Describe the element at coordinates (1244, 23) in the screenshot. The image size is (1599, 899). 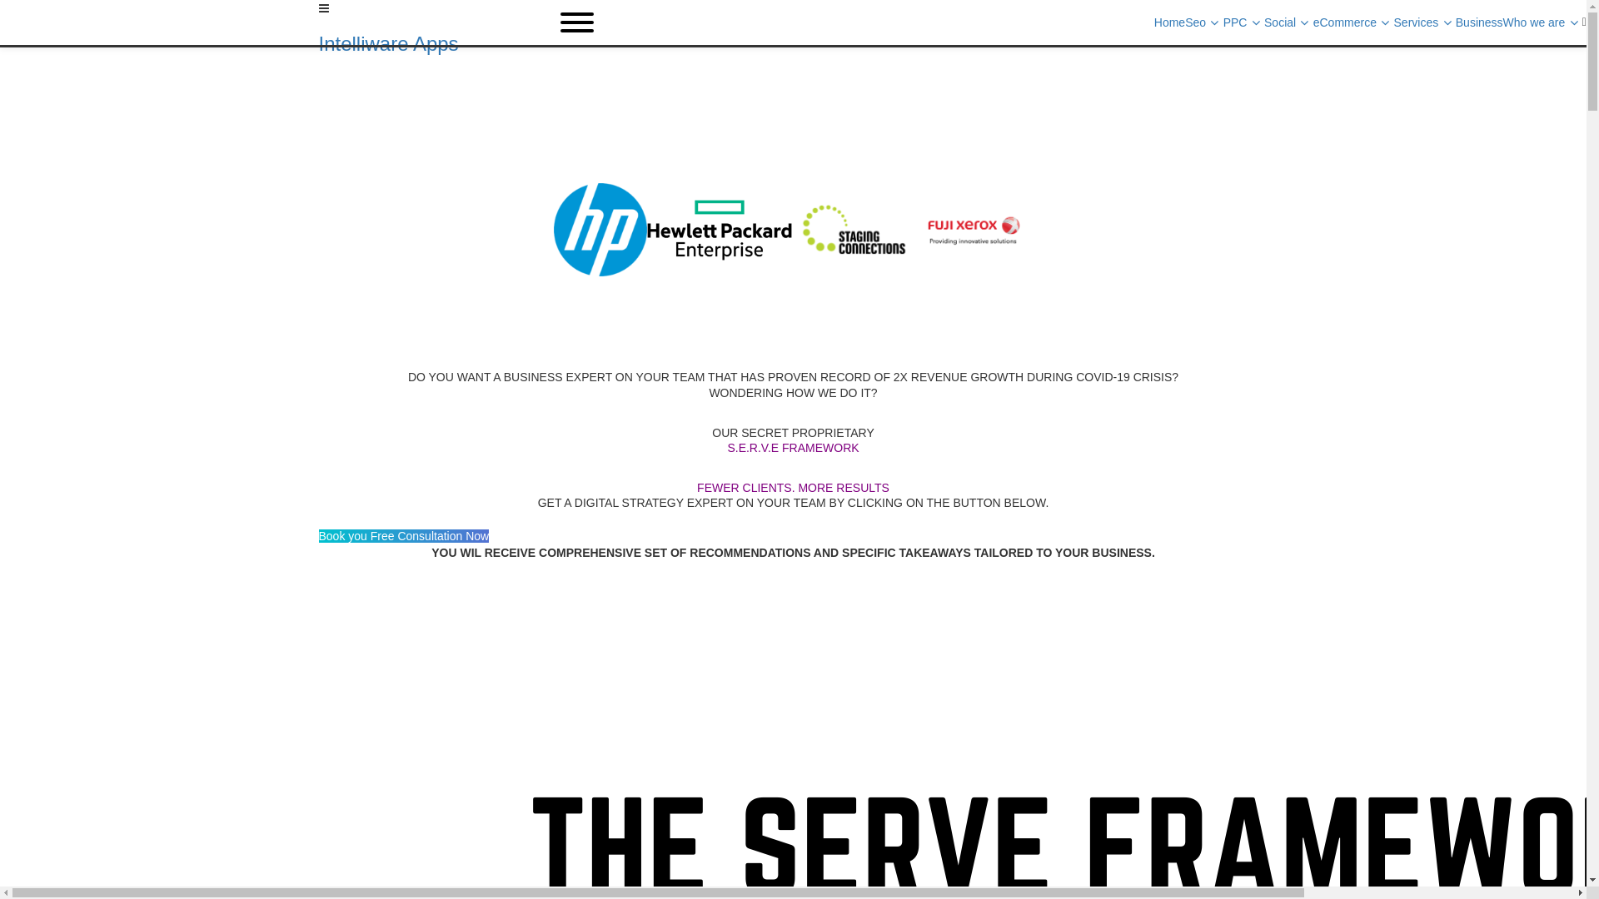
I see `PPC` at that location.